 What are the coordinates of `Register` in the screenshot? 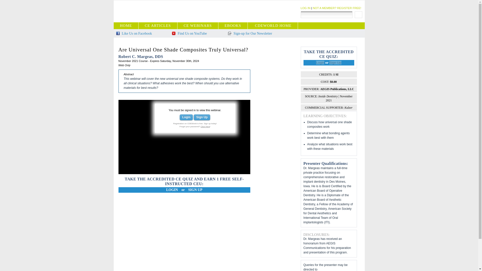 It's located at (337, 8).